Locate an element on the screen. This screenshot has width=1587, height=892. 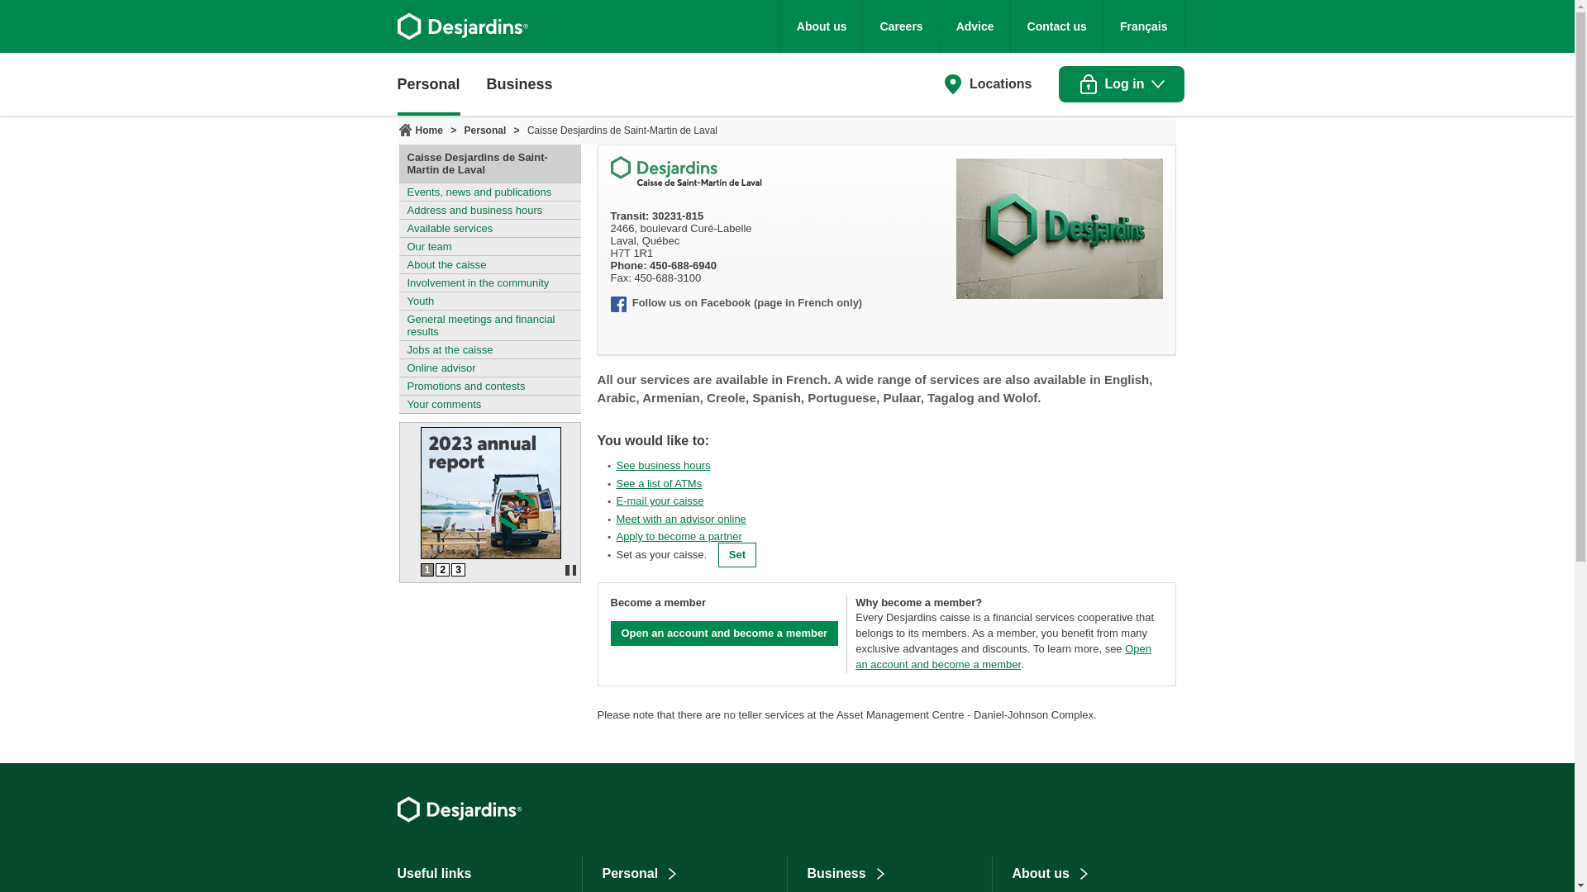
Contact your caisse - New window is located at coordinates (659, 501).